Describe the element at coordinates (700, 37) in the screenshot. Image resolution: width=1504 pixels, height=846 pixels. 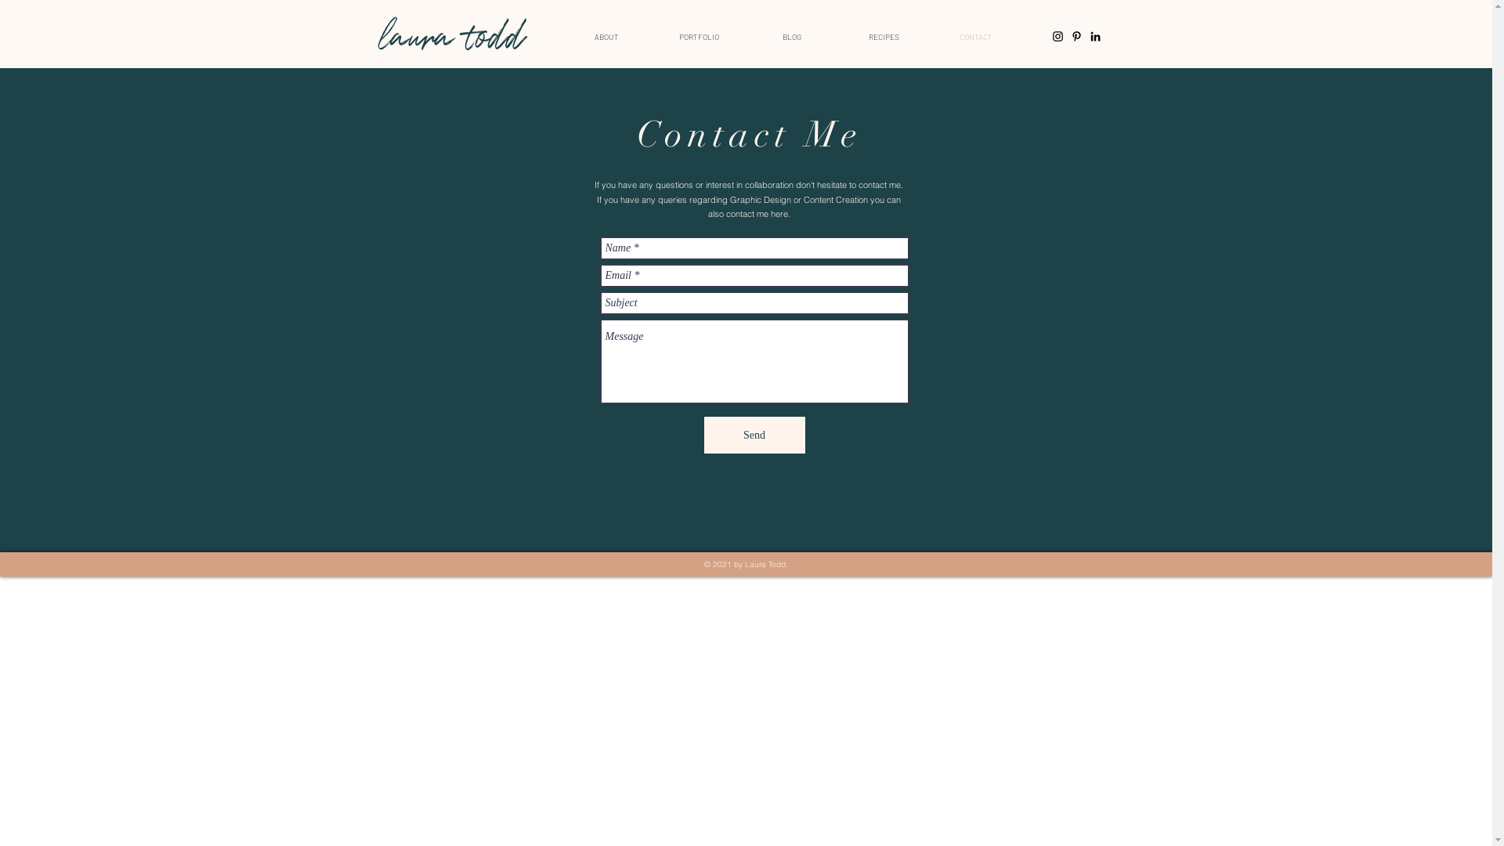
I see `PORTFOLIO` at that location.